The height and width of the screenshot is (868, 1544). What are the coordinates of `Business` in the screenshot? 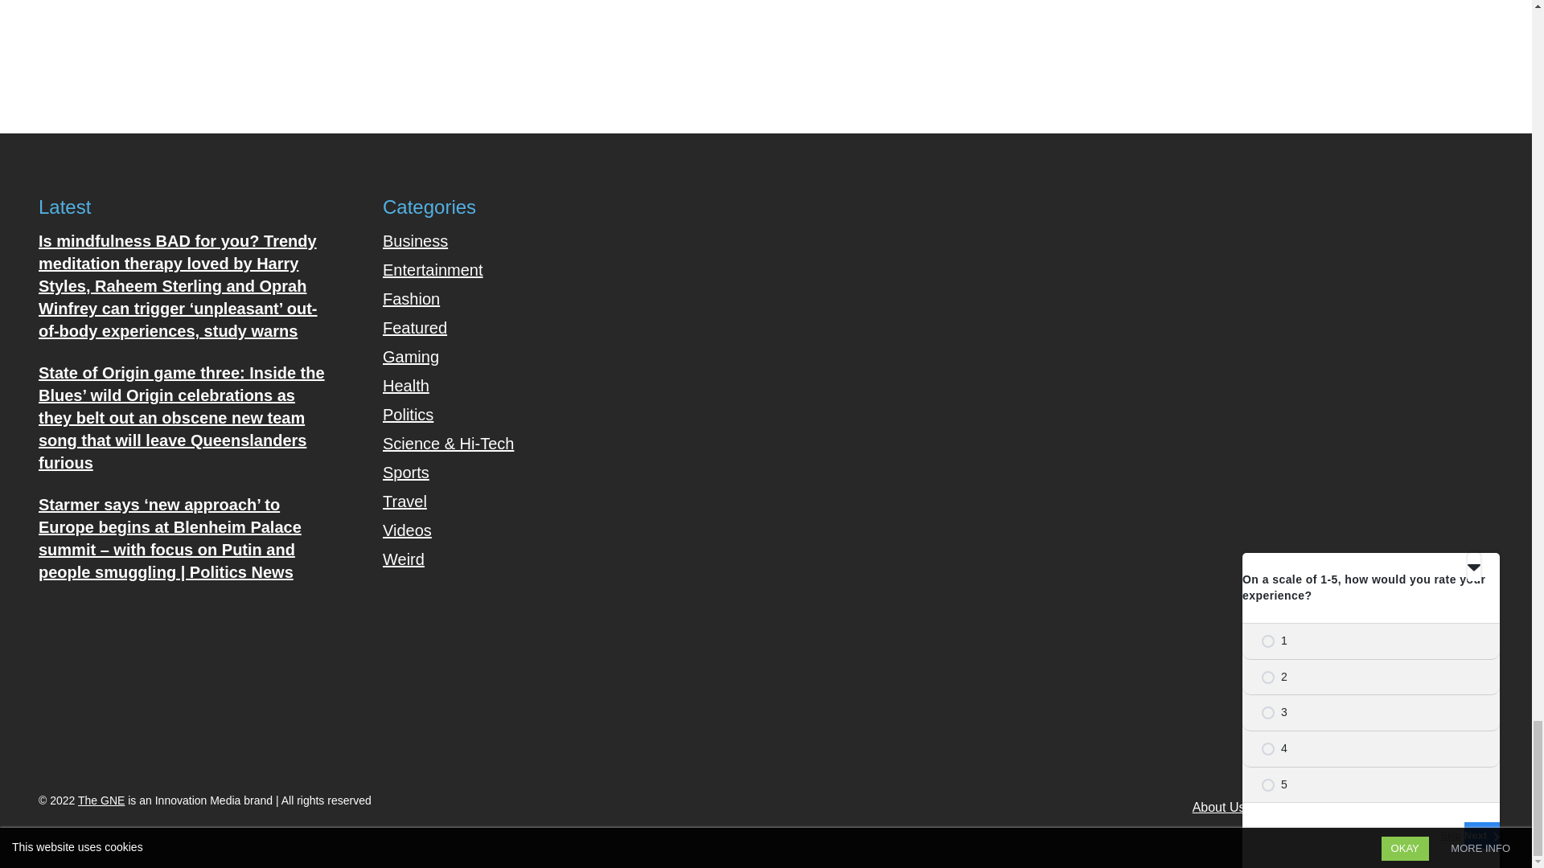 It's located at (415, 241).